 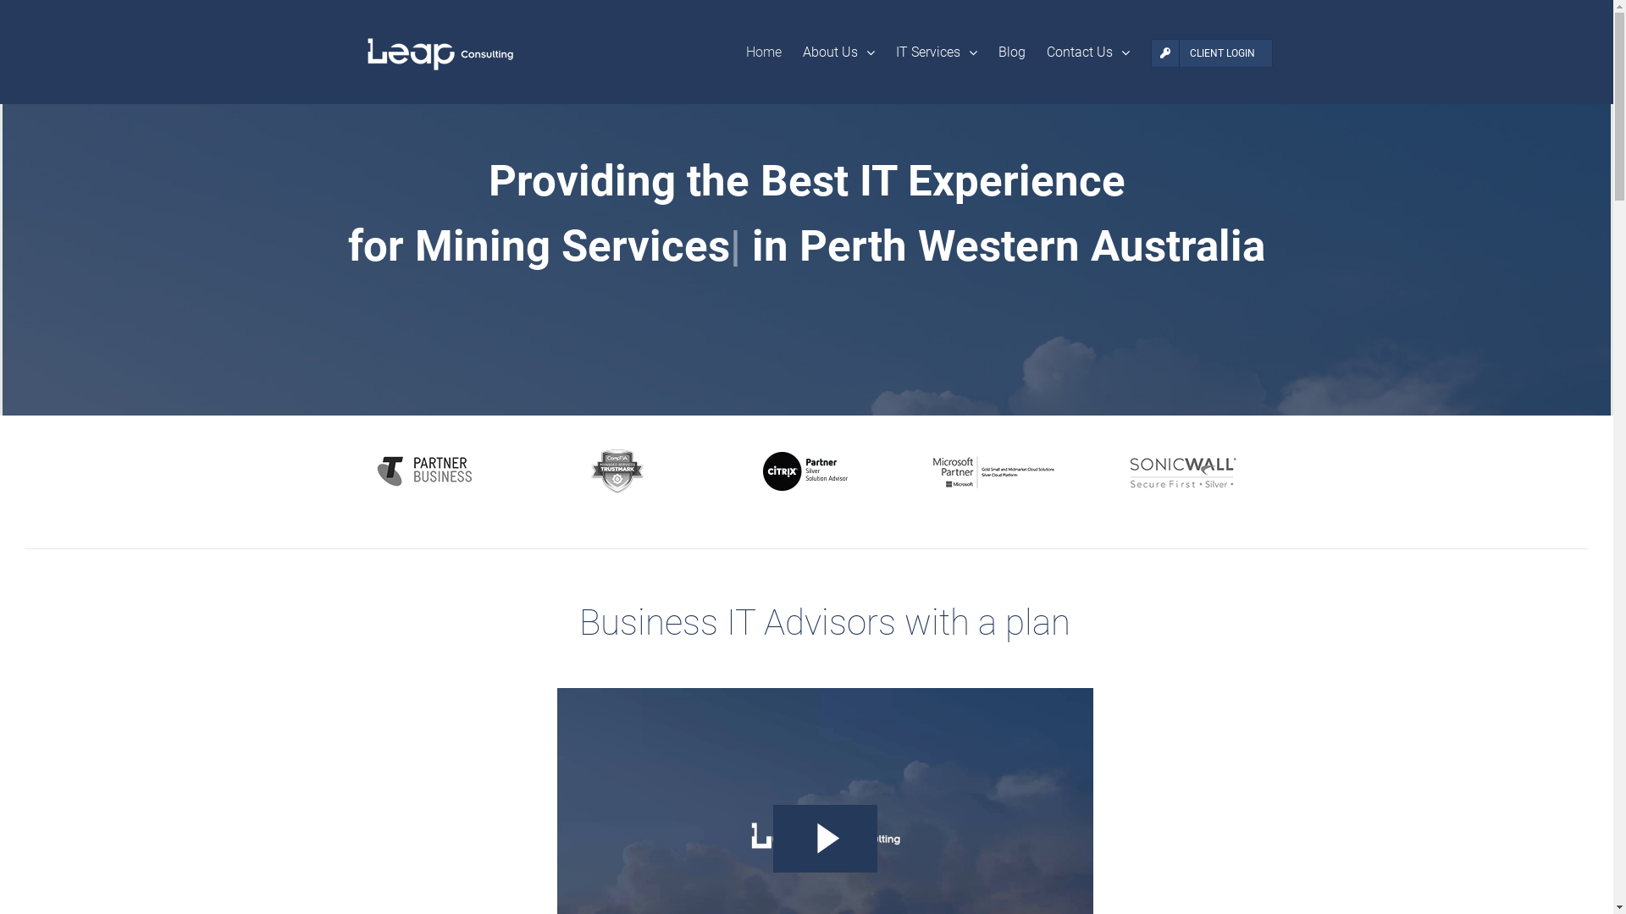 What do you see at coordinates (1011, 52) in the screenshot?
I see `Blog` at bounding box center [1011, 52].